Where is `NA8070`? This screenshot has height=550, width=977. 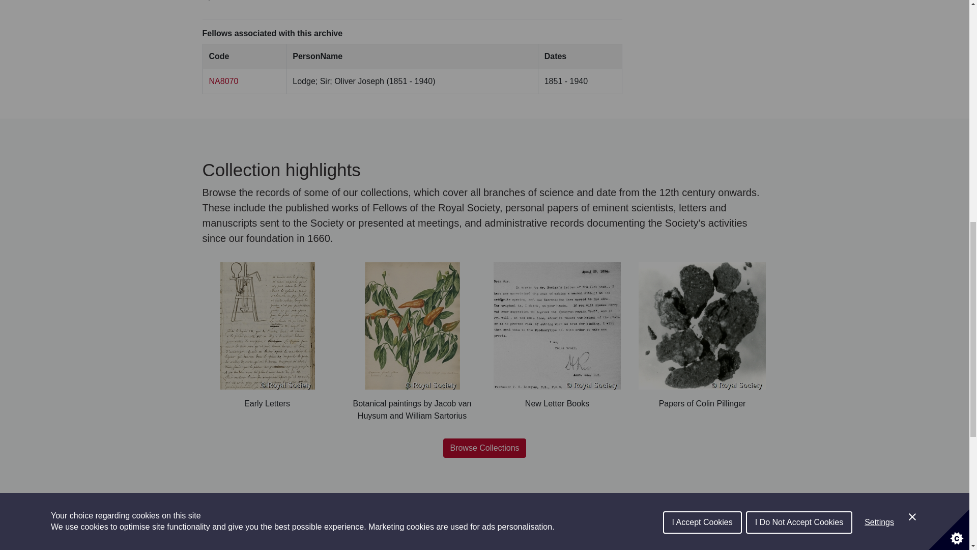
NA8070 is located at coordinates (223, 81).